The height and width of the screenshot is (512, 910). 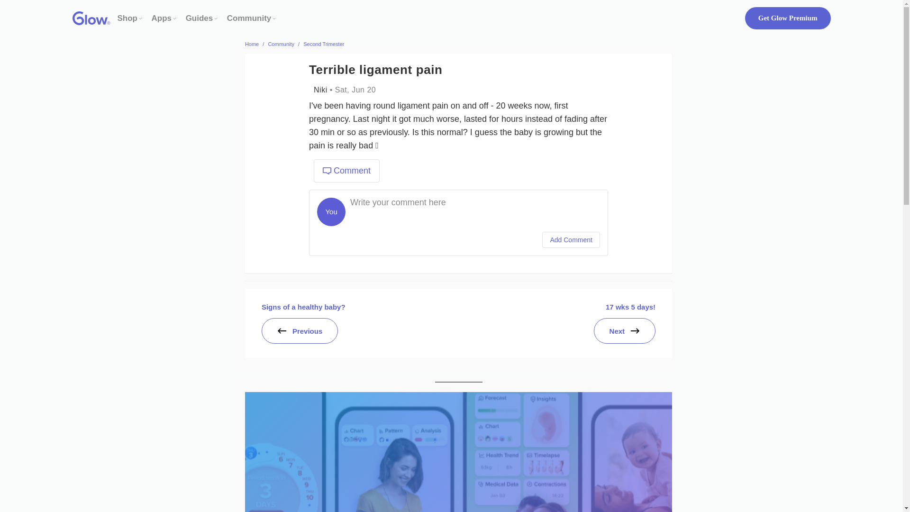 I want to click on Glow Shop, so click(x=127, y=18).